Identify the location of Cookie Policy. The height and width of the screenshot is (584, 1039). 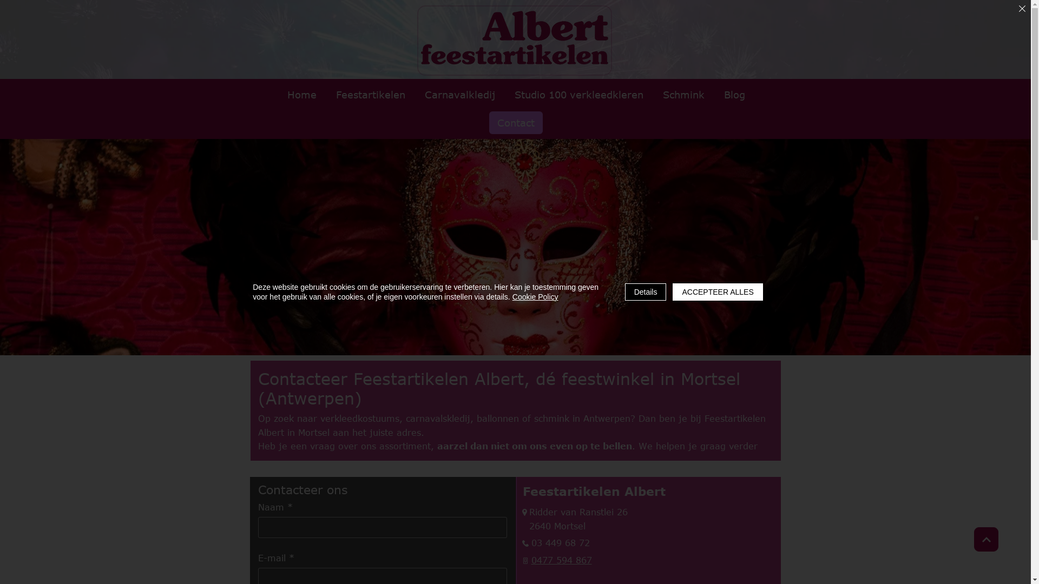
(536, 297).